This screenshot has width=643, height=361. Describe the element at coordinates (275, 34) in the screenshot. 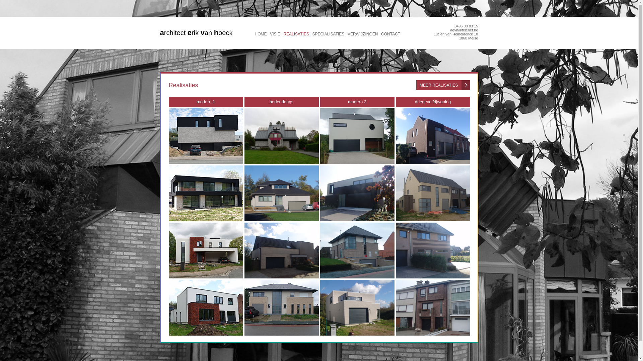

I see `VISIE` at that location.